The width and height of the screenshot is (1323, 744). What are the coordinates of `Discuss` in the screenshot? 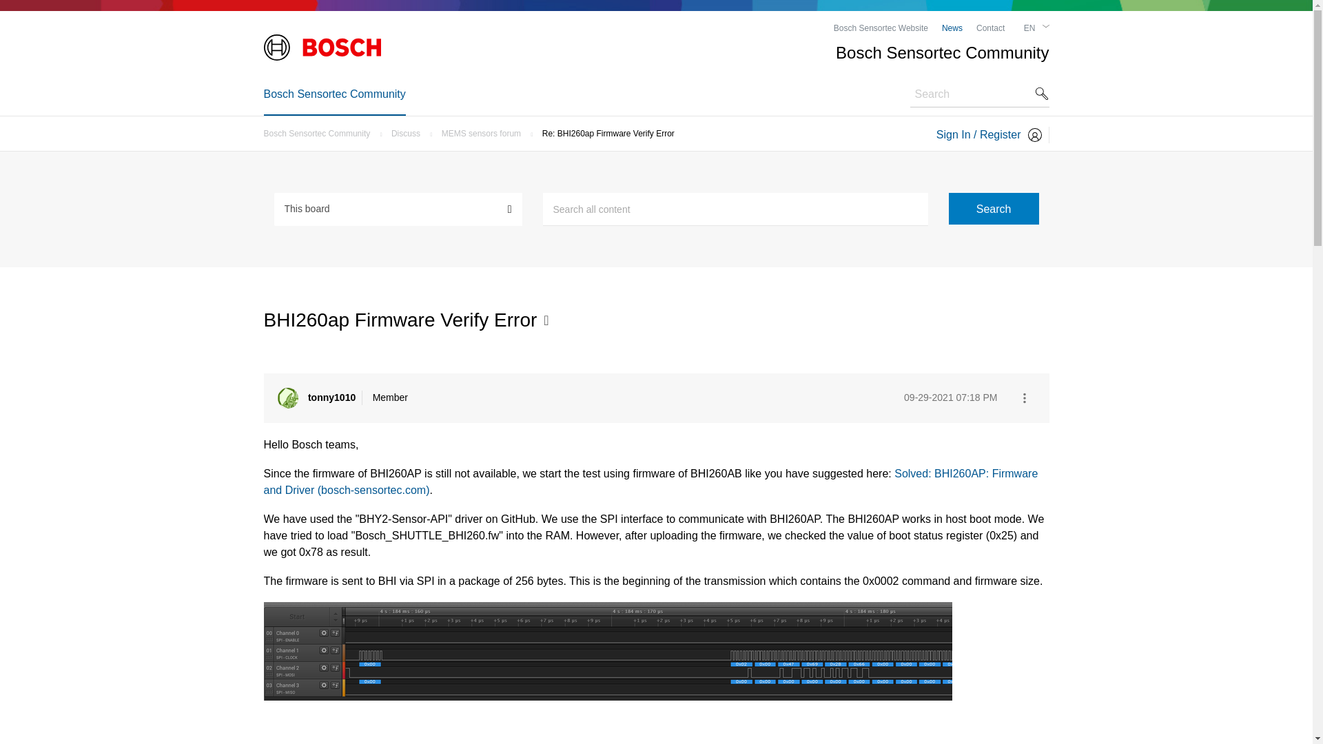 It's located at (409, 133).